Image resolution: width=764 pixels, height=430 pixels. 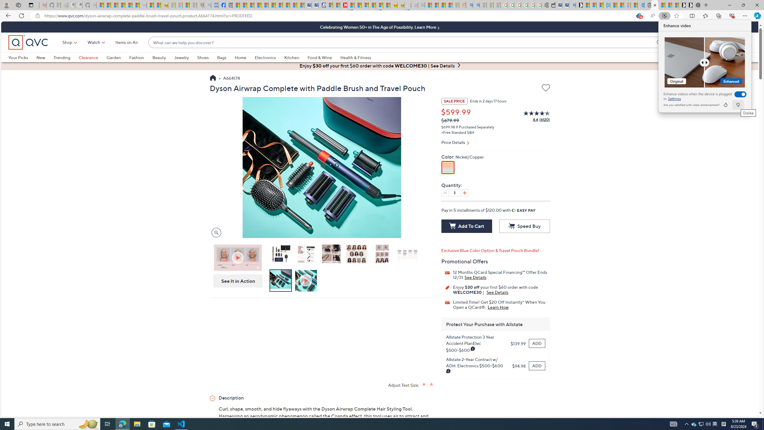 What do you see at coordinates (141, 57) in the screenshot?
I see `Decrease font size` at bounding box center [141, 57].